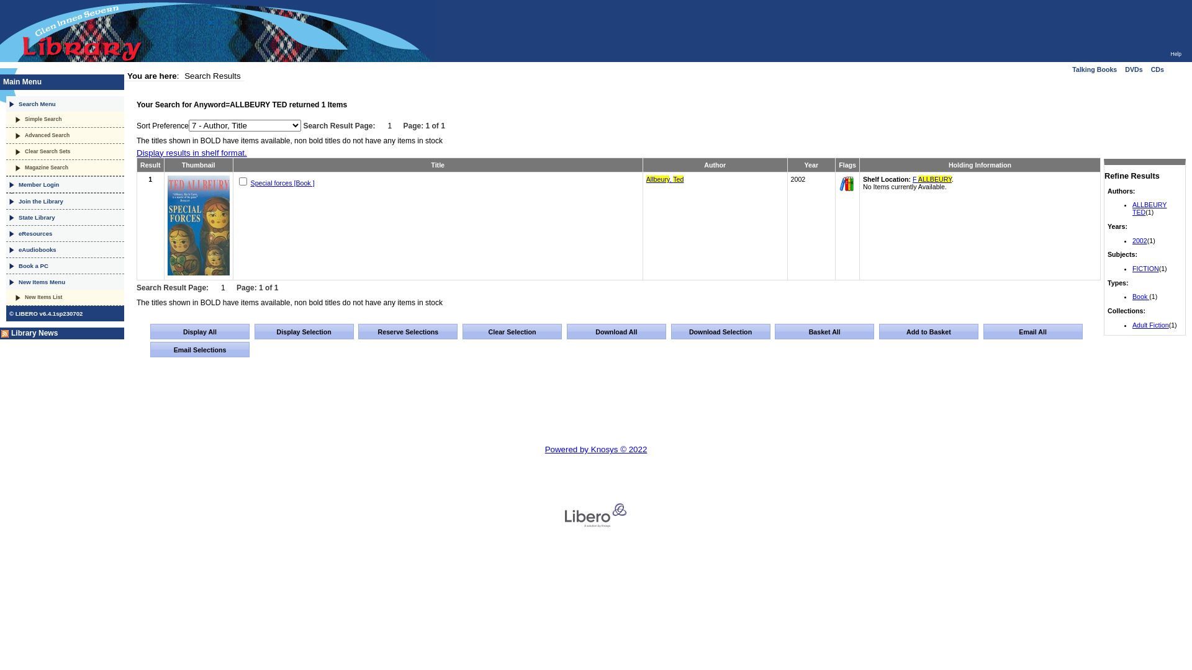 The image size is (1192, 670). I want to click on Add to Basket, so click(929, 331).